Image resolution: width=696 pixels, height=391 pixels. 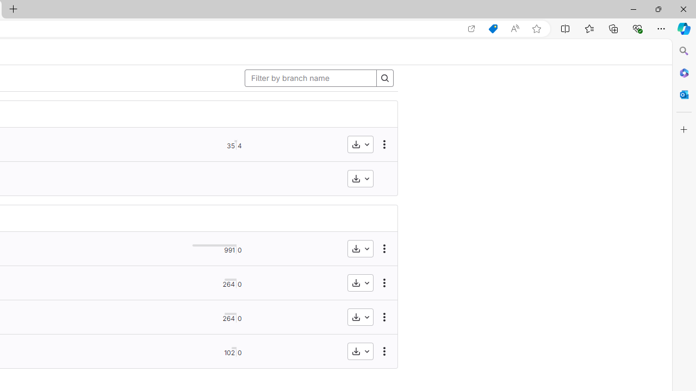 I want to click on Close Outlook pane, so click(x=684, y=94).